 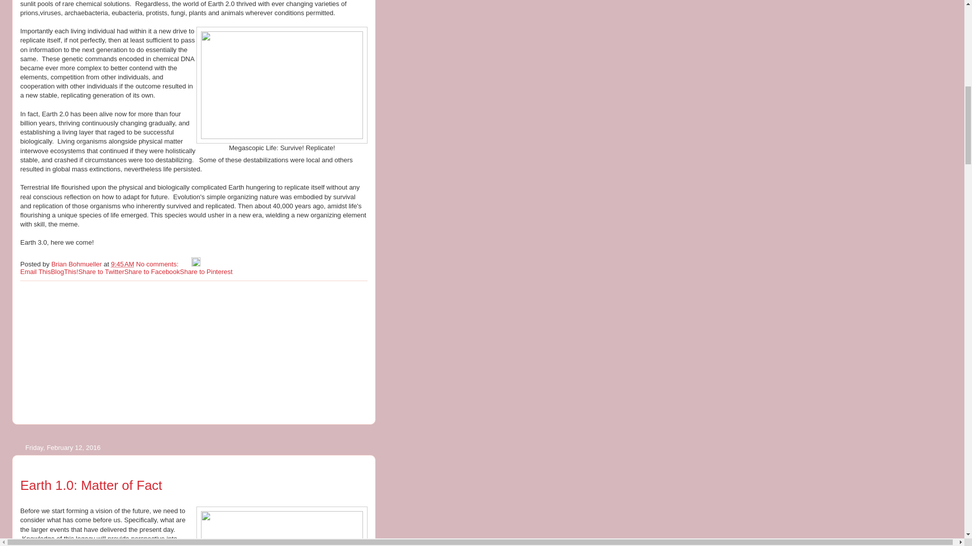 What do you see at coordinates (96, 352) in the screenshot?
I see `Advertisement` at bounding box center [96, 352].